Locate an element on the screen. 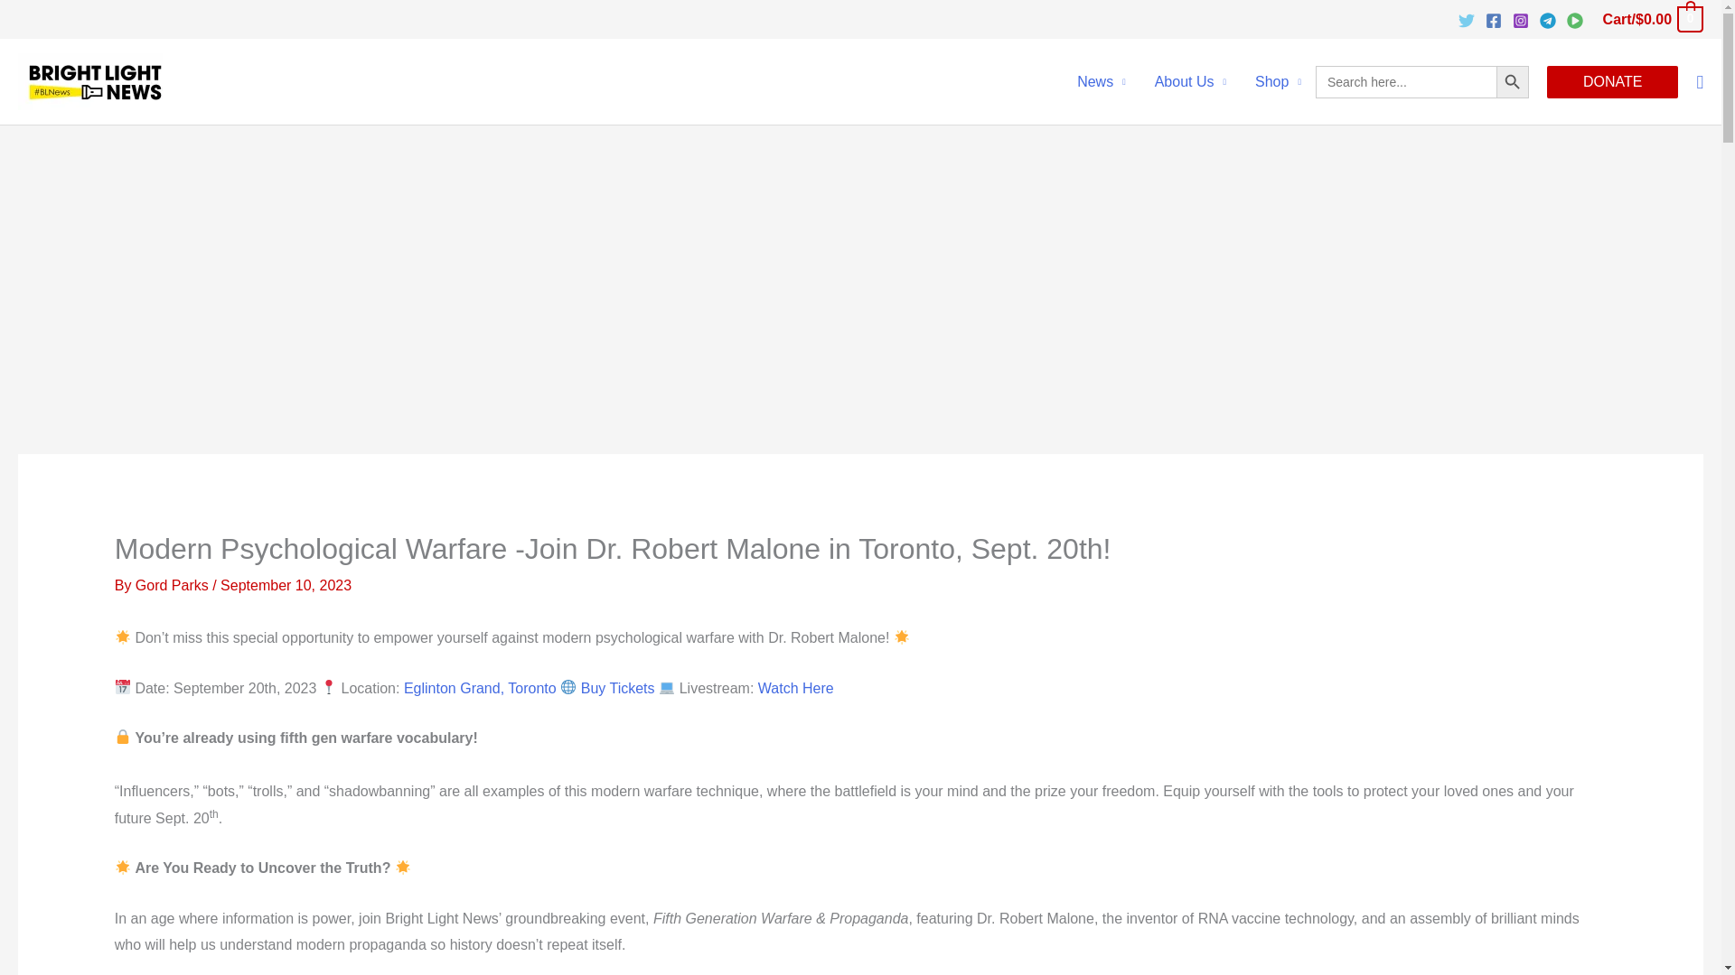  Search is located at coordinates (57, 33).